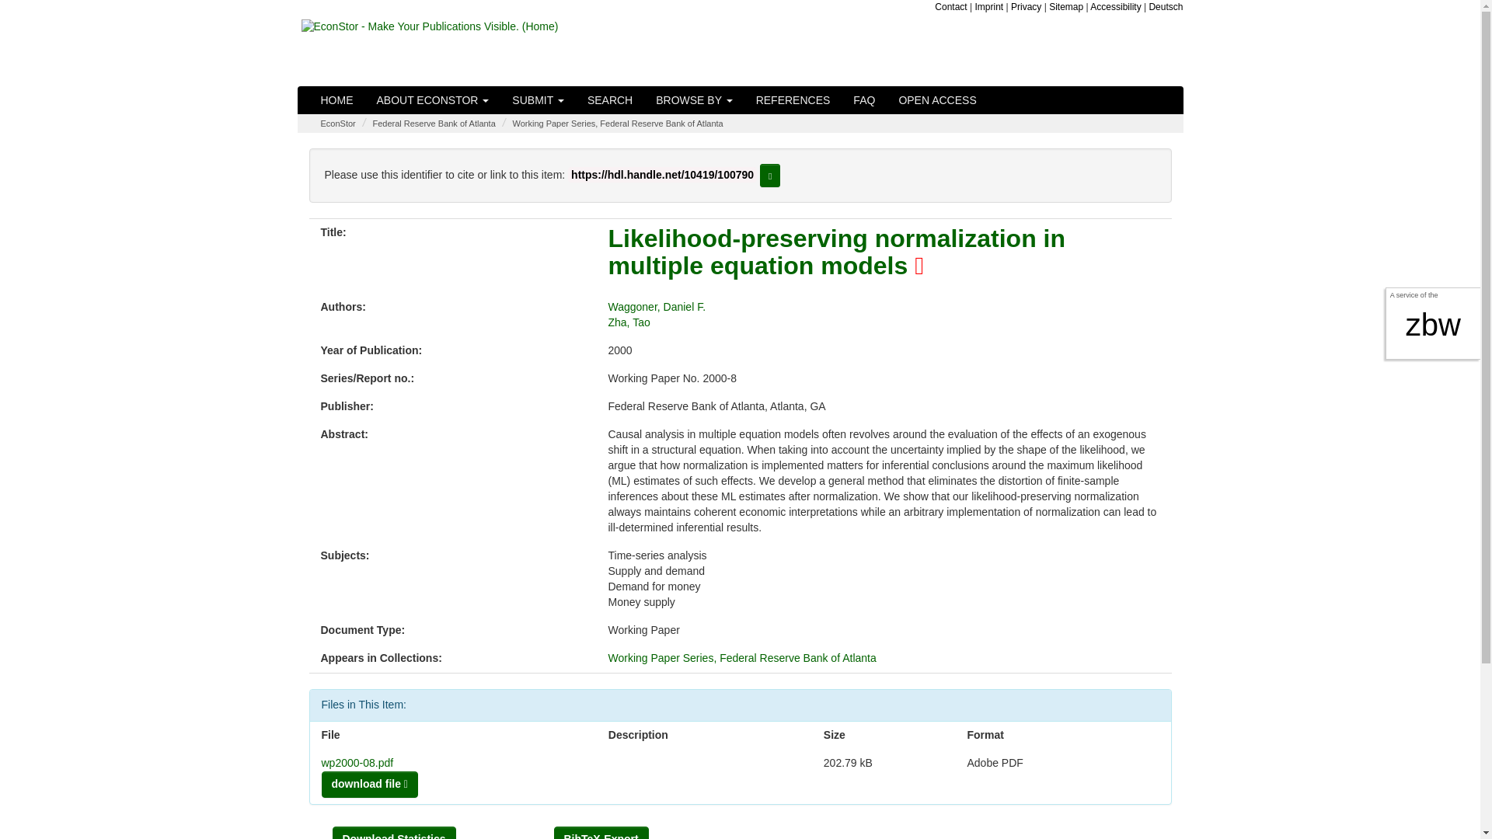  I want to click on FAQ, so click(863, 99).